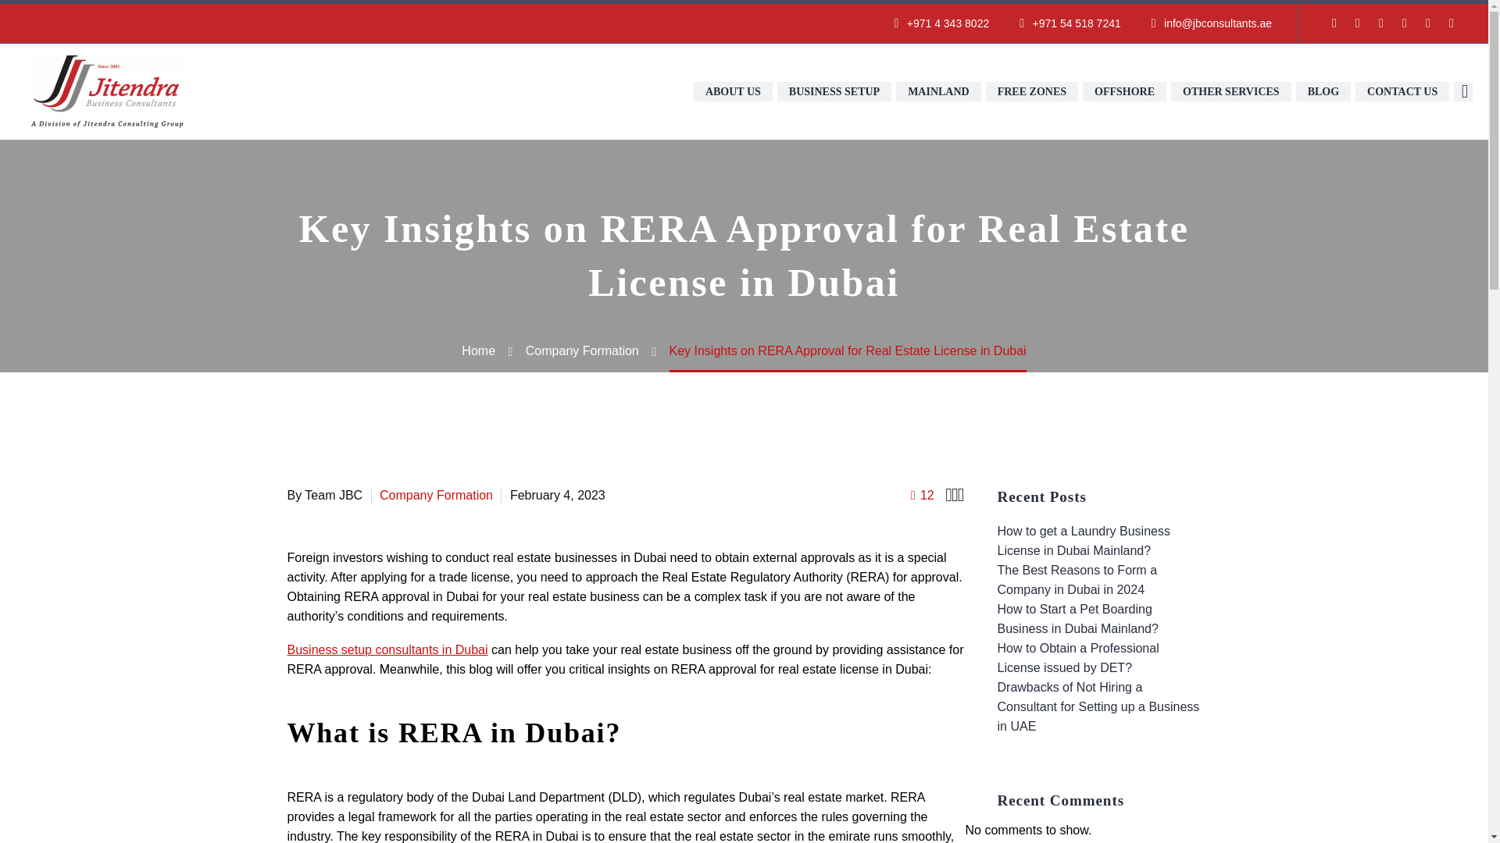  Describe the element at coordinates (1125, 91) in the screenshot. I see `OFFSHORE` at that location.